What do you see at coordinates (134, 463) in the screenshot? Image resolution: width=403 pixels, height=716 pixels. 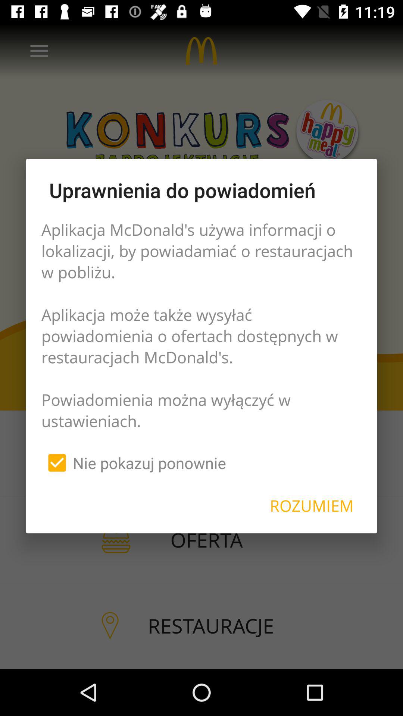 I see `choose the nie pokazuj ponownie` at bounding box center [134, 463].